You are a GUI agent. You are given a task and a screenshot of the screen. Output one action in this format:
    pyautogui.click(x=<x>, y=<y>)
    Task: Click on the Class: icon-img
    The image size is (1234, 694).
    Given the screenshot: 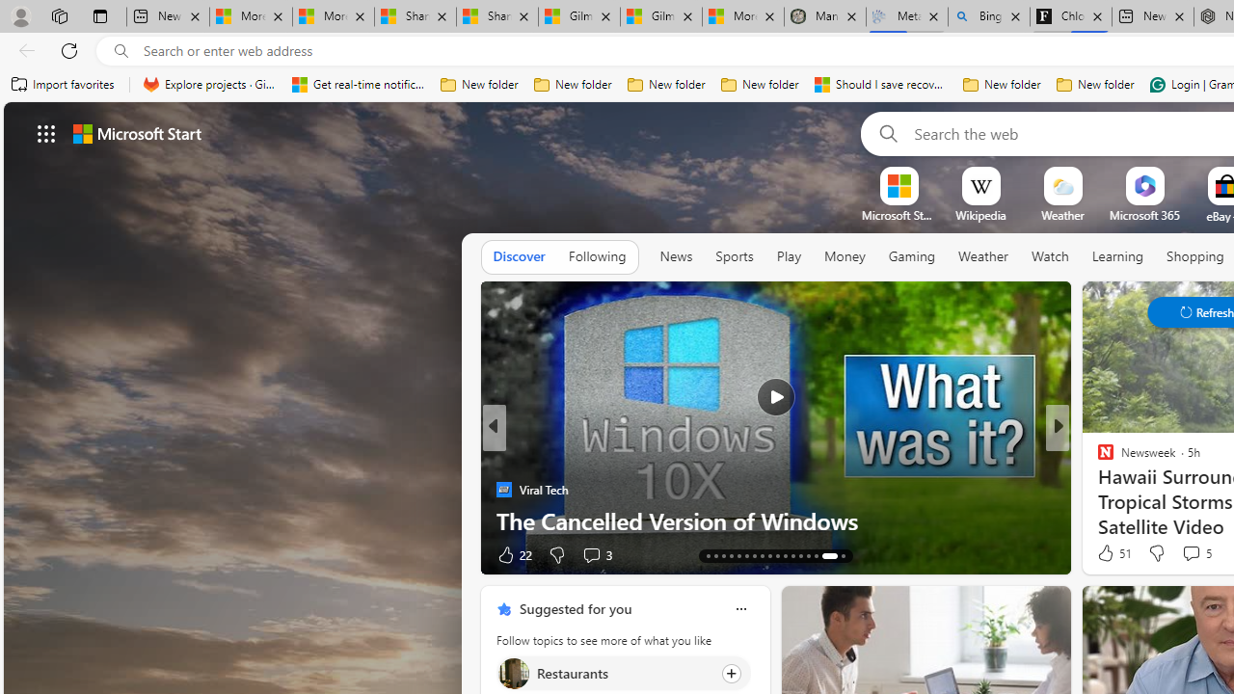 What is the action you would take?
    pyautogui.click(x=740, y=609)
    